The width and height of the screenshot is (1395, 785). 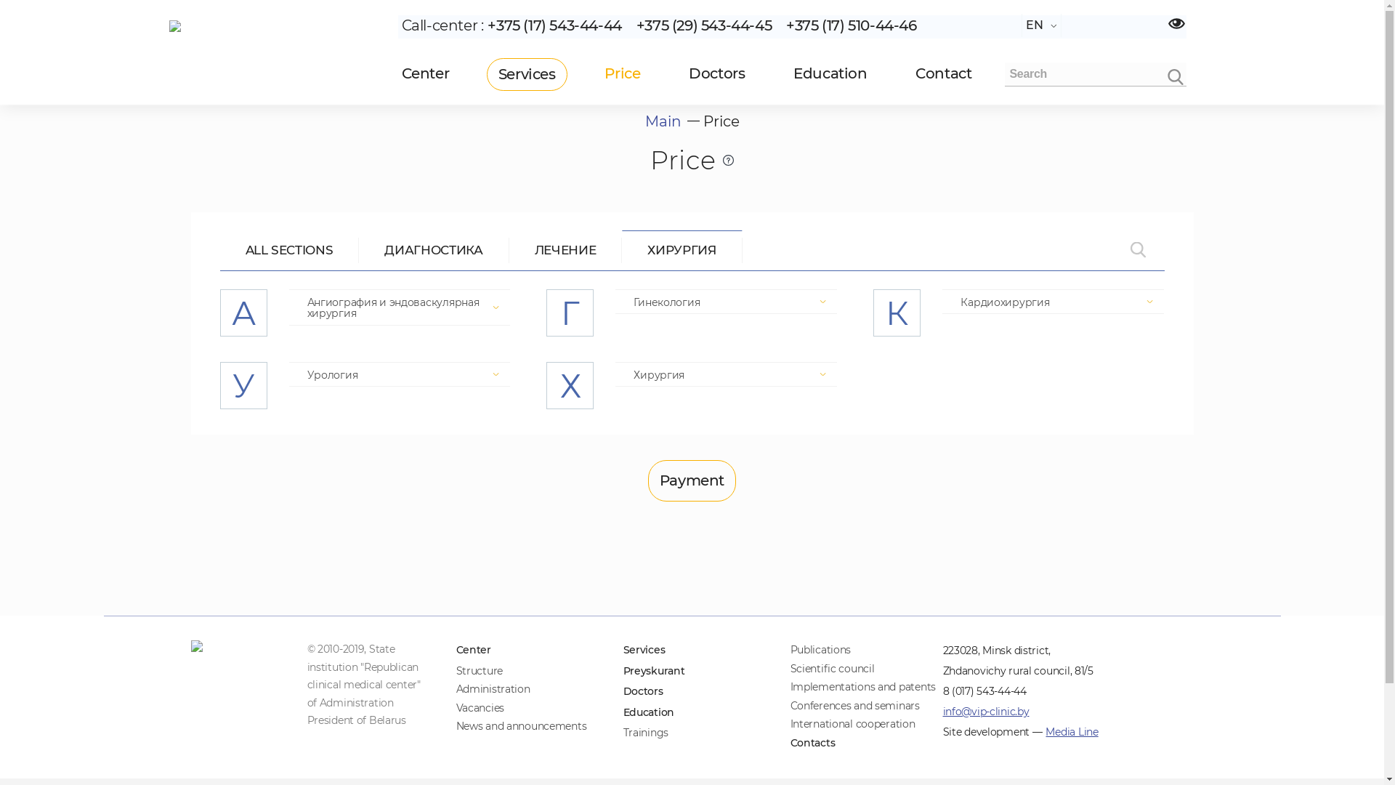 I want to click on Scientific council, so click(x=833, y=669).